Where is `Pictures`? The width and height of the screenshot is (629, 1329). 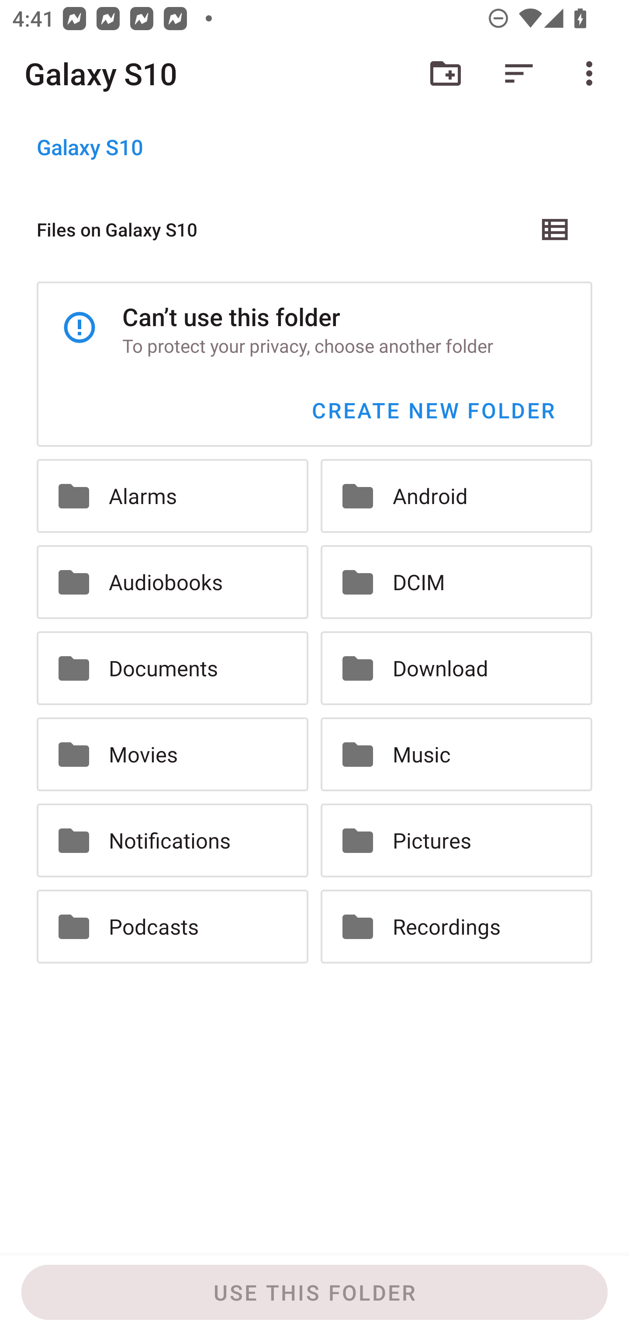
Pictures is located at coordinates (456, 840).